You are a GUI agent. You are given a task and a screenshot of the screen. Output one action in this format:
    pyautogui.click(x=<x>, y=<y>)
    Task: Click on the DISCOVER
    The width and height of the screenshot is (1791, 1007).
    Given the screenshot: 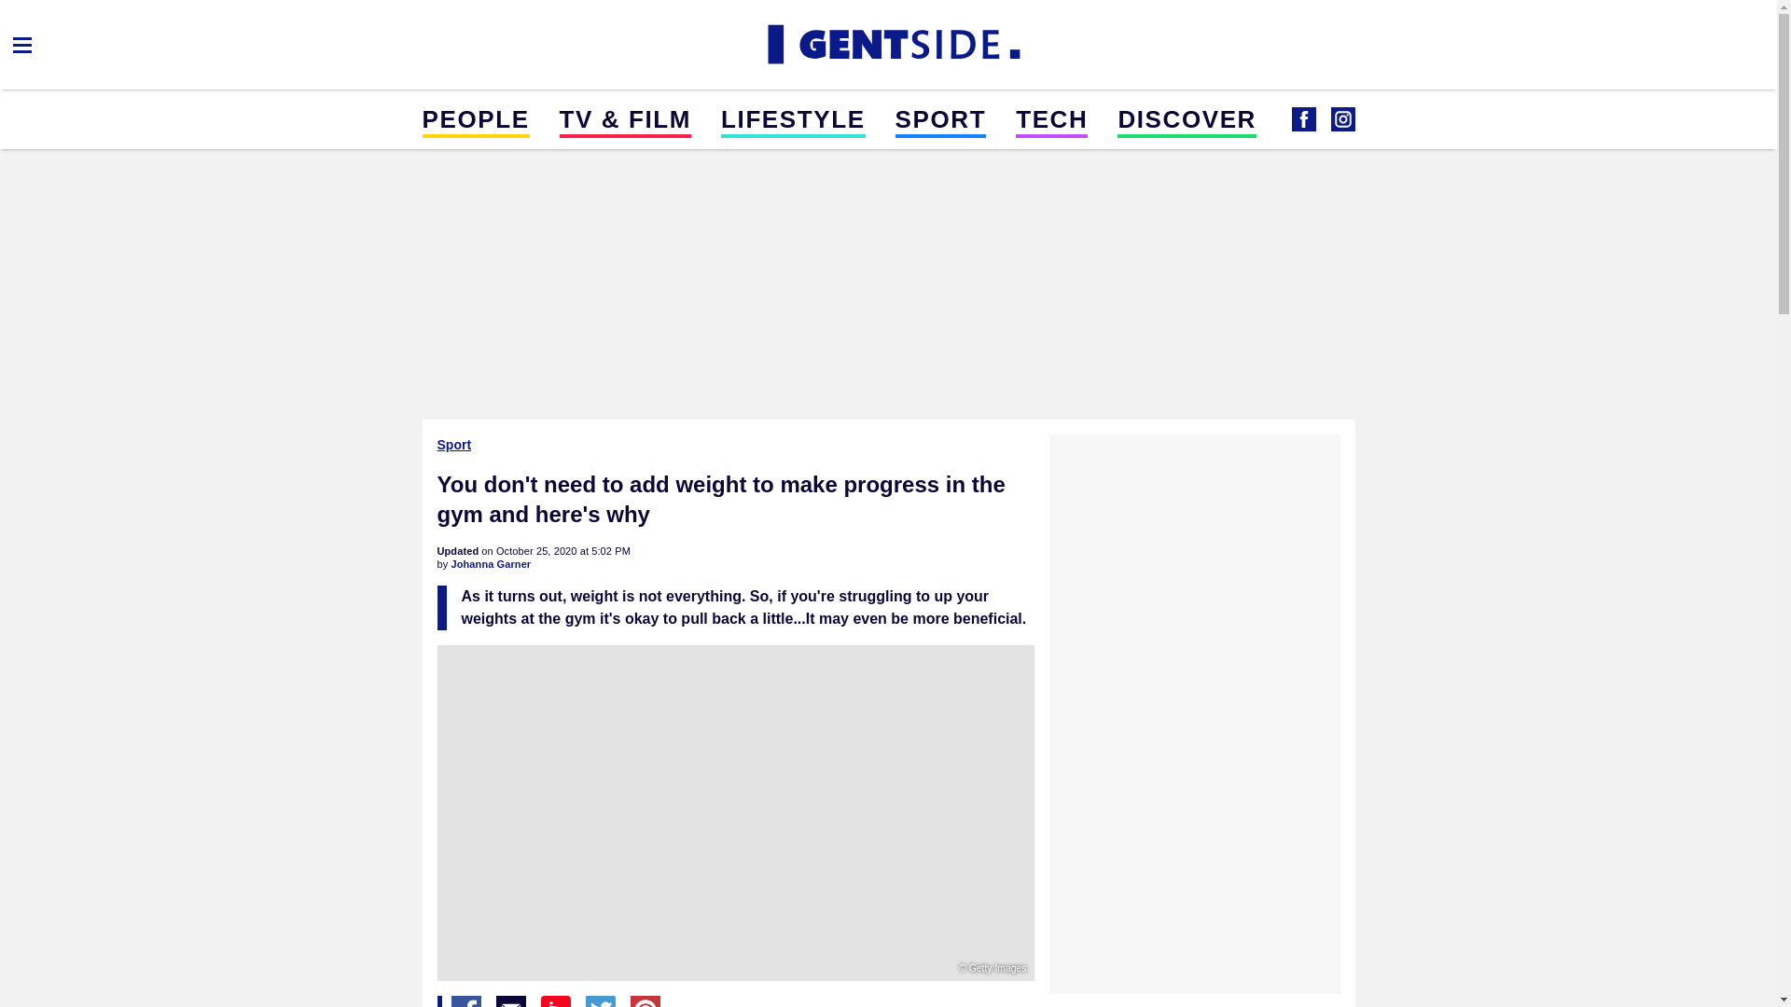 What is the action you would take?
    pyautogui.click(x=1187, y=118)
    